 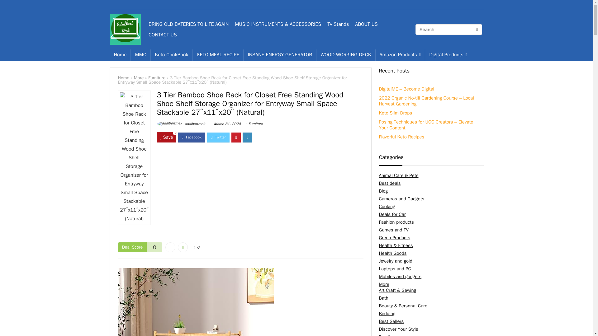 What do you see at coordinates (338, 24) in the screenshot?
I see `Tv Stands` at bounding box center [338, 24].